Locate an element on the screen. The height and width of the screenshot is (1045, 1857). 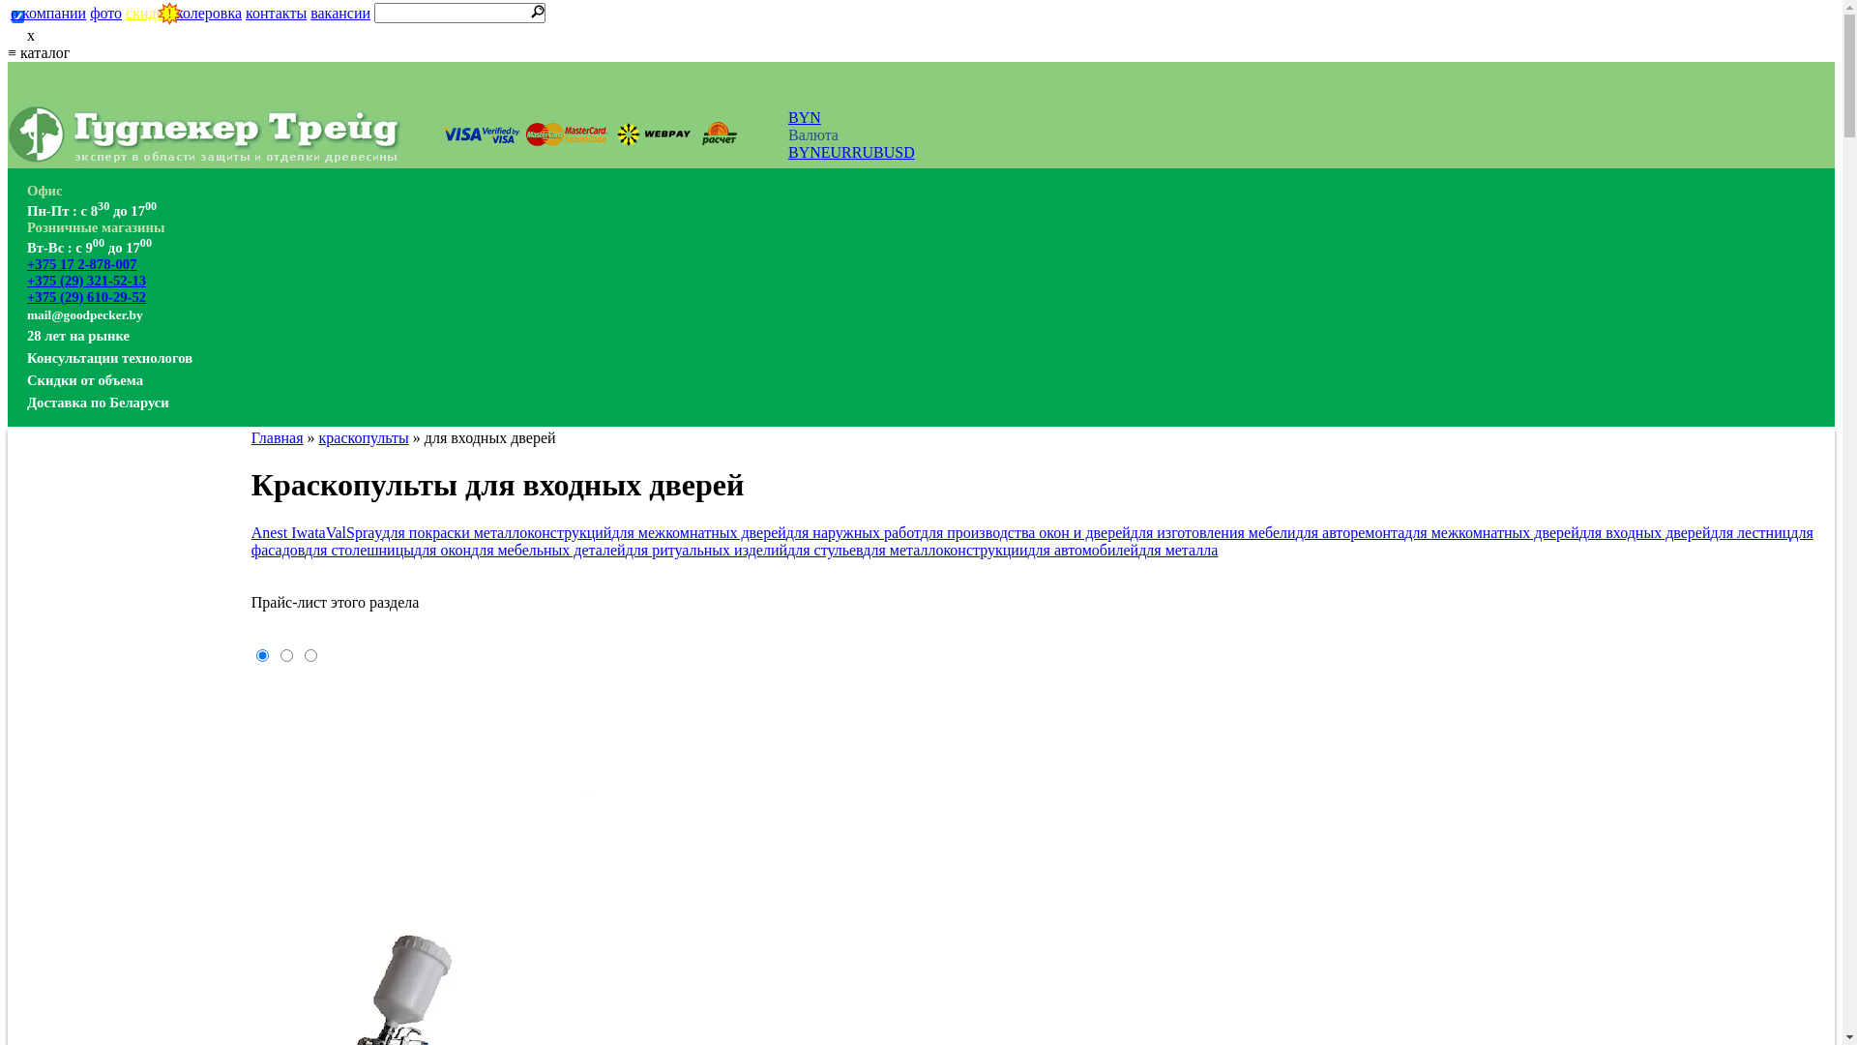
ValSpray is located at coordinates (354, 532).